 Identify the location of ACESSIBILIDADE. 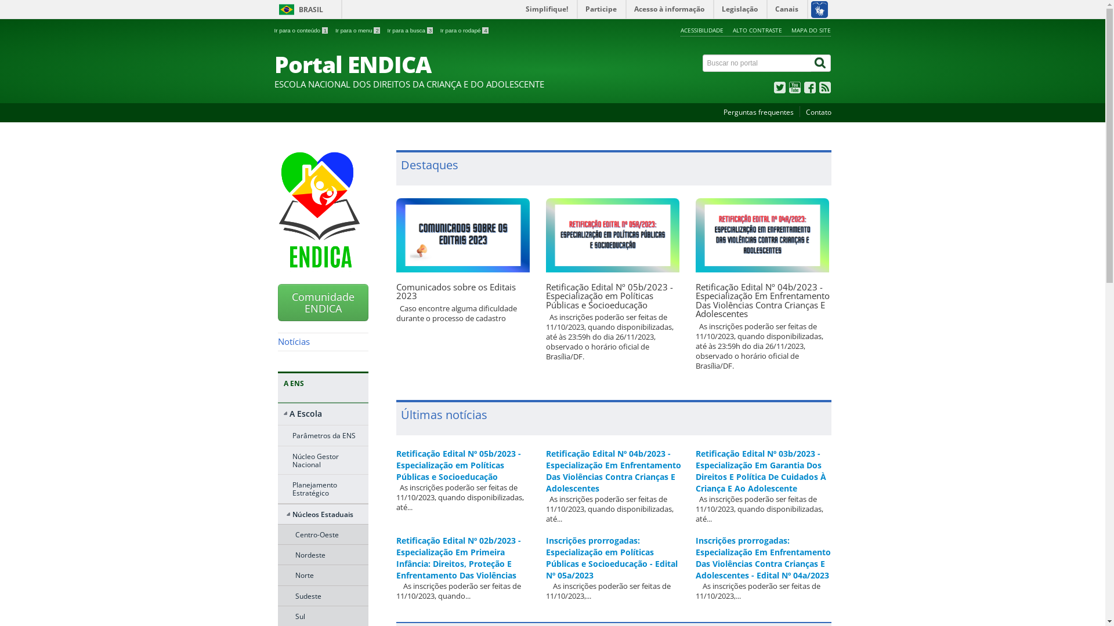
(702, 30).